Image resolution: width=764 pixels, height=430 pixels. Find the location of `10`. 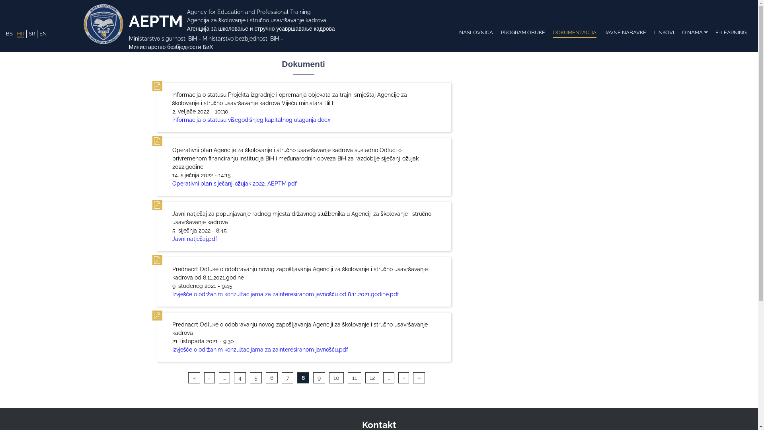

10 is located at coordinates (337, 377).